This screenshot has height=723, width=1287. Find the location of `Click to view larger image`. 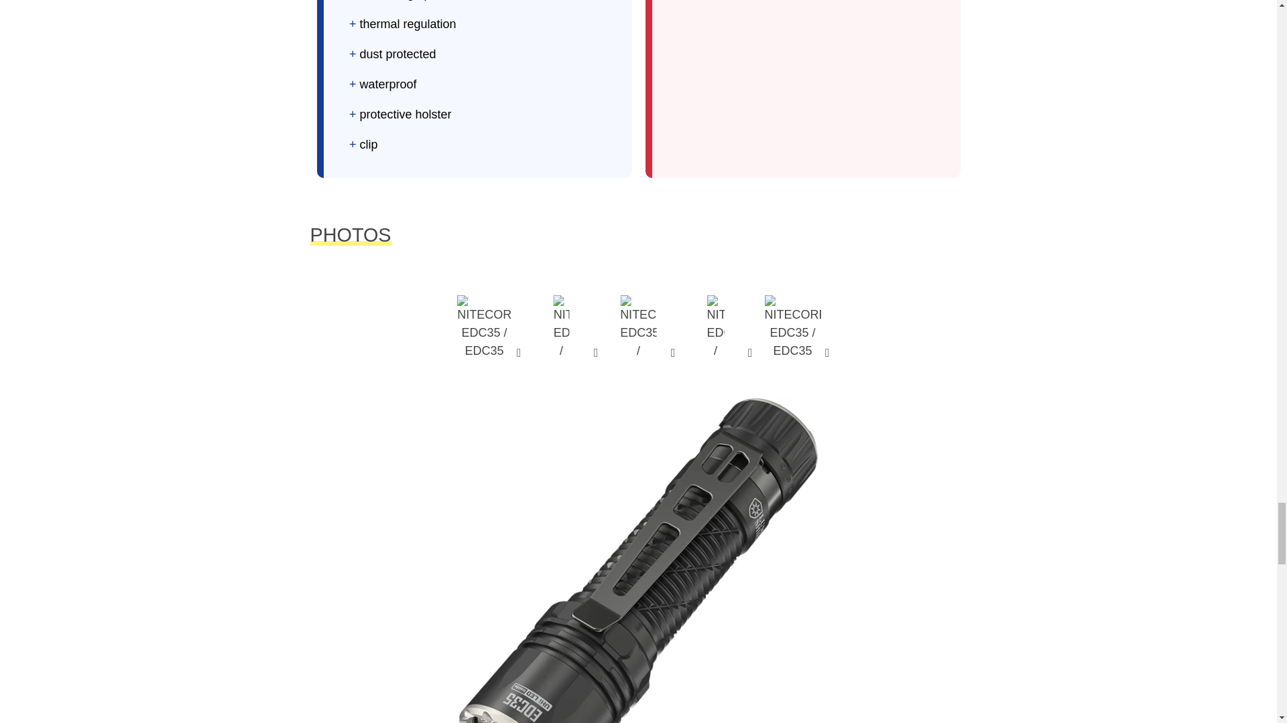

Click to view larger image is located at coordinates (560, 325).